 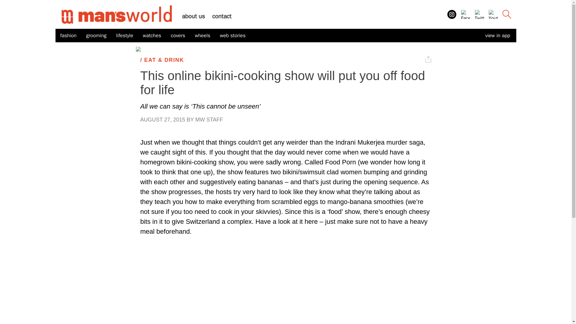 What do you see at coordinates (286, 287) in the screenshot?
I see `YouTube video player` at bounding box center [286, 287].